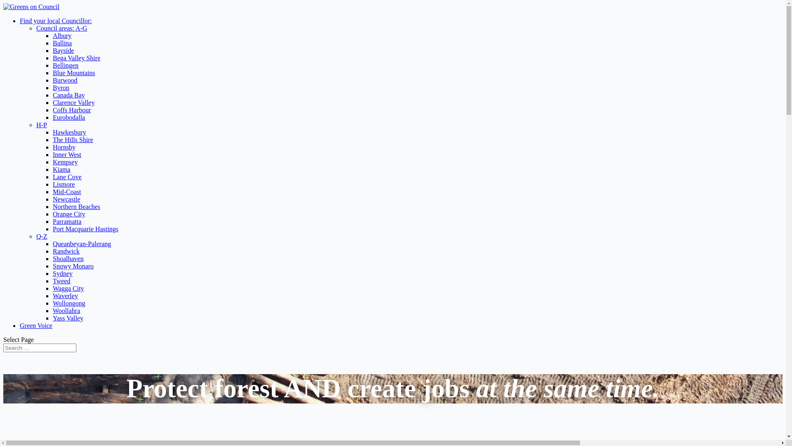 This screenshot has width=792, height=446. Describe the element at coordinates (66, 251) in the screenshot. I see `Randwick` at that location.